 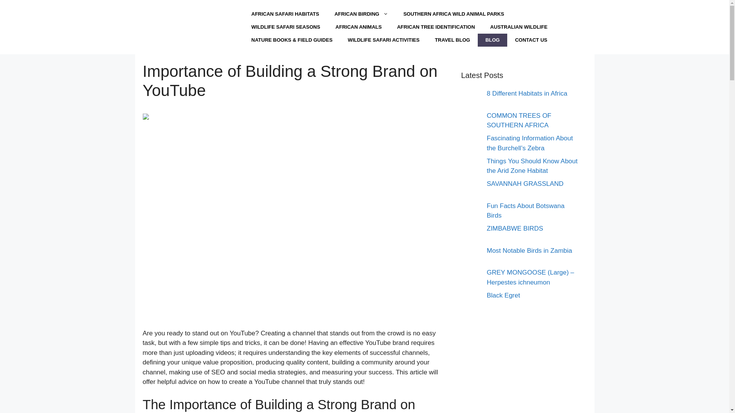 I want to click on WILDLIFE SAFARI SEASONS, so click(x=286, y=27).